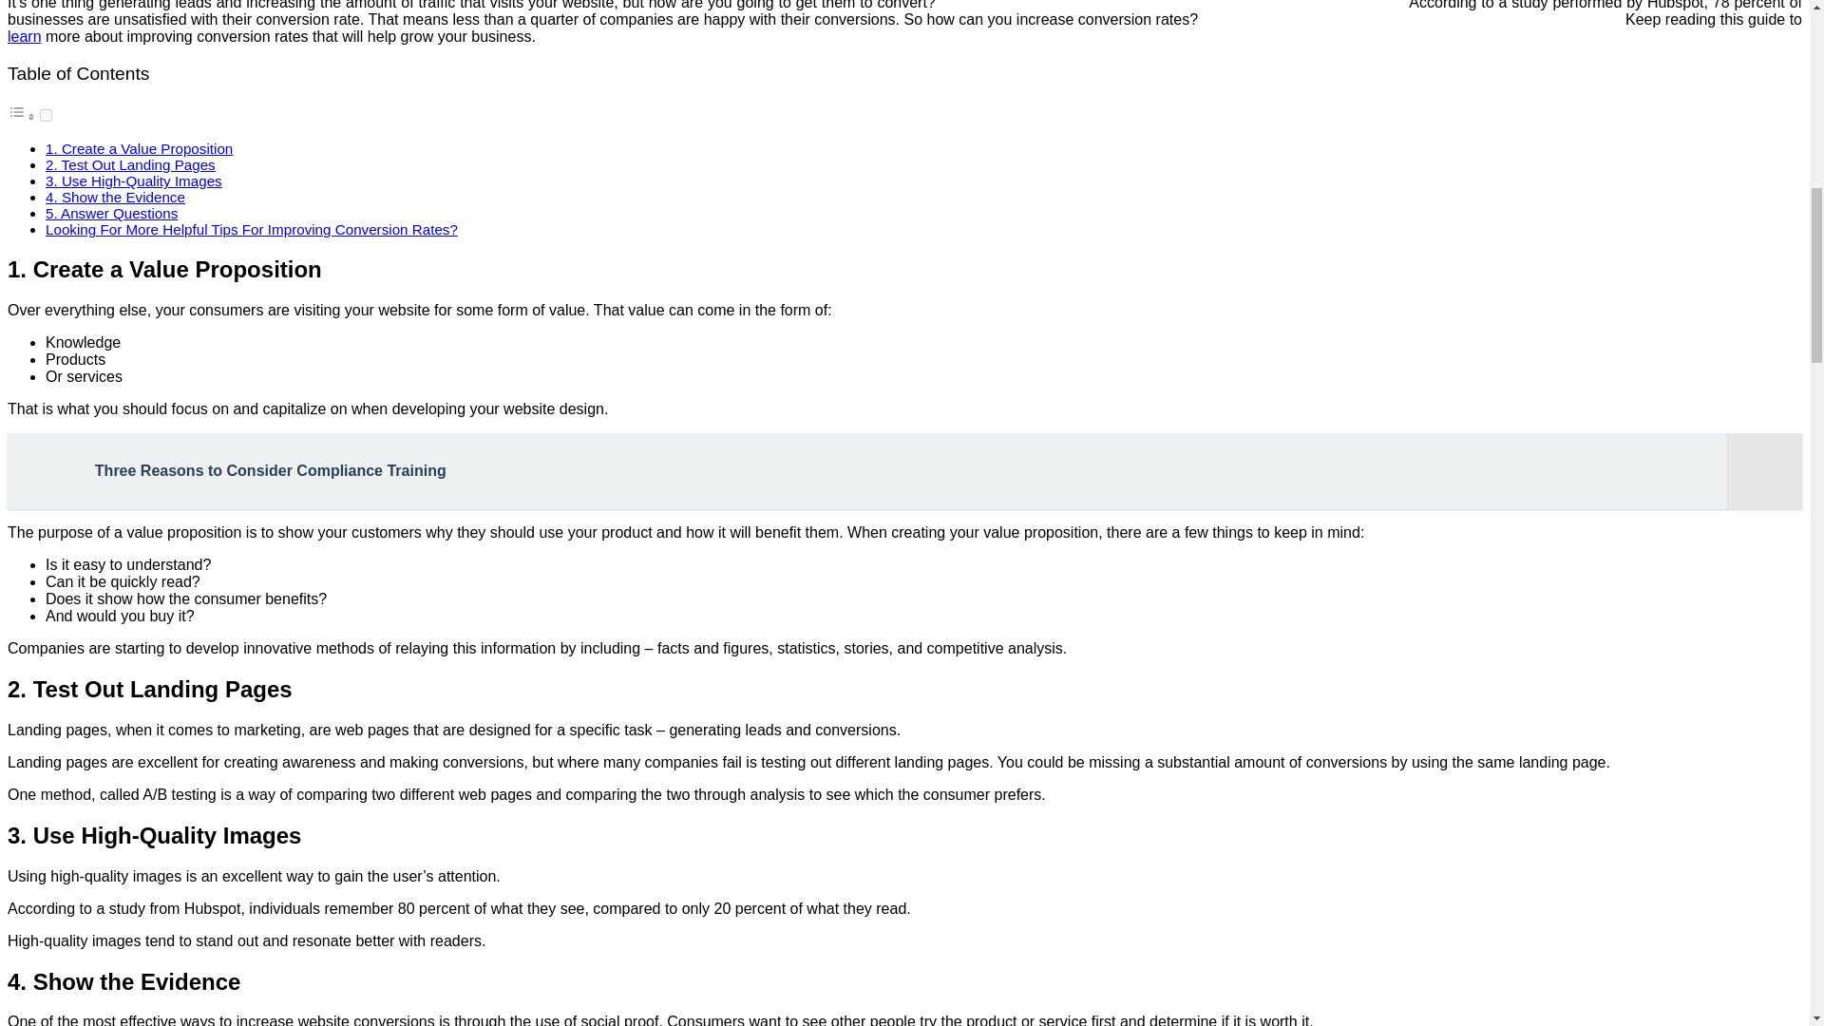 The width and height of the screenshot is (1824, 1026). Describe the element at coordinates (111, 213) in the screenshot. I see `5. Answer Questions` at that location.